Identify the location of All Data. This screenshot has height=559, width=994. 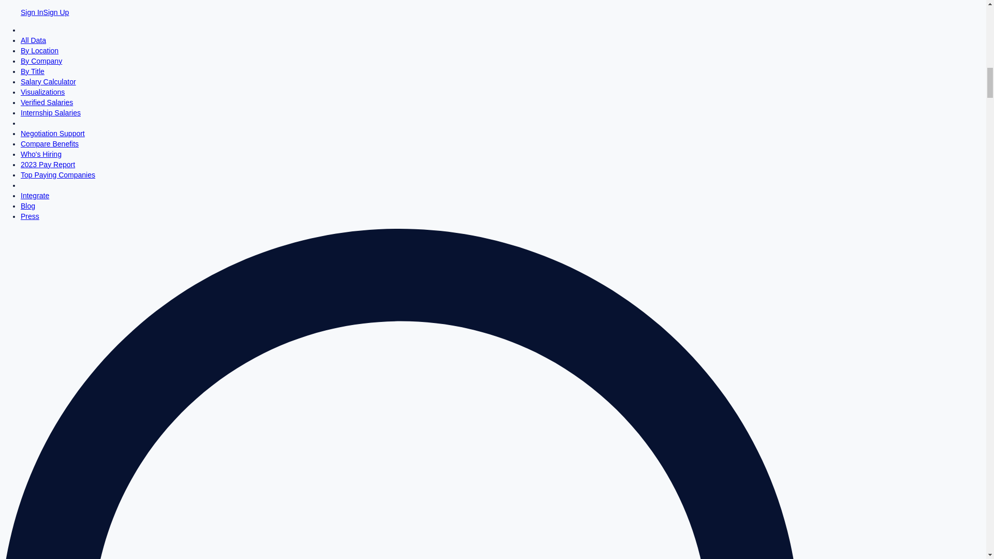
(33, 40).